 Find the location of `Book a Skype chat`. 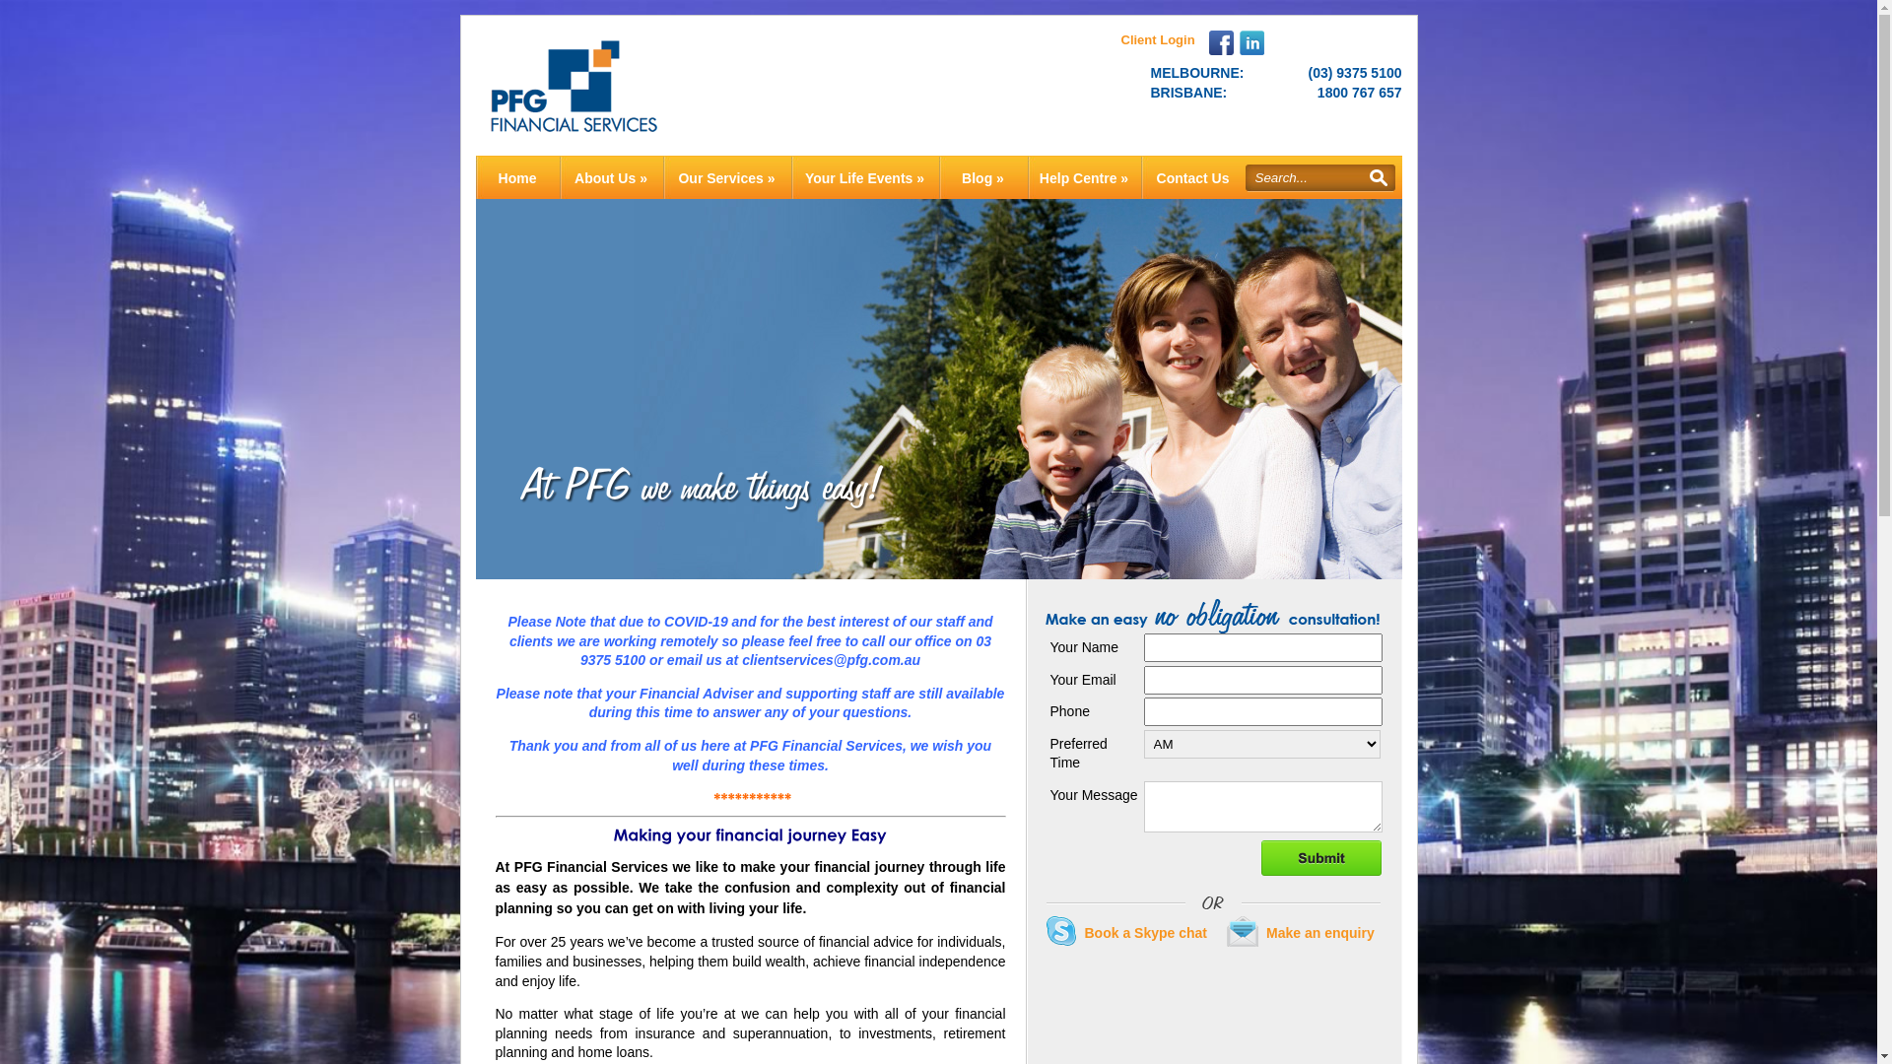

Book a Skype chat is located at coordinates (1125, 937).